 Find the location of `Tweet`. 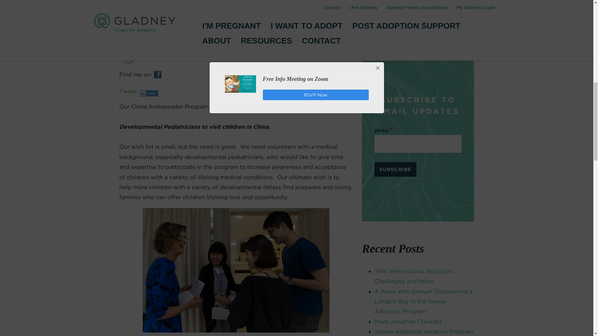

Tweet is located at coordinates (128, 91).